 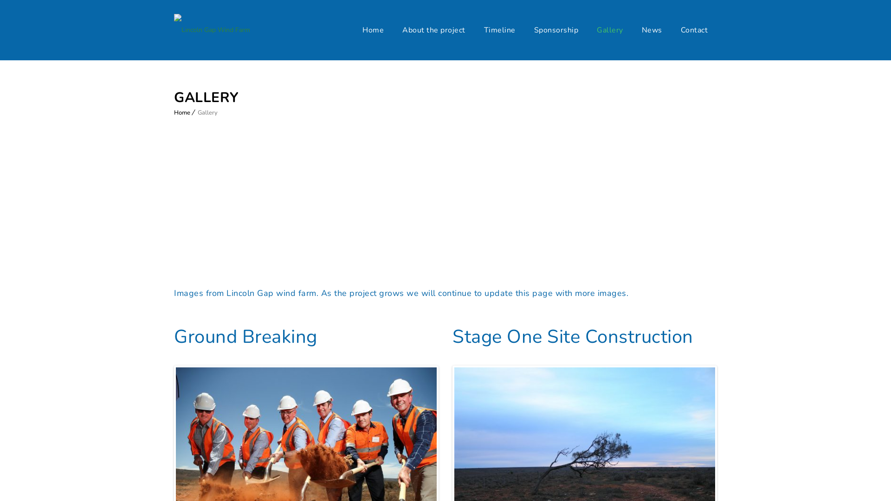 What do you see at coordinates (182, 113) in the screenshot?
I see `Home` at bounding box center [182, 113].